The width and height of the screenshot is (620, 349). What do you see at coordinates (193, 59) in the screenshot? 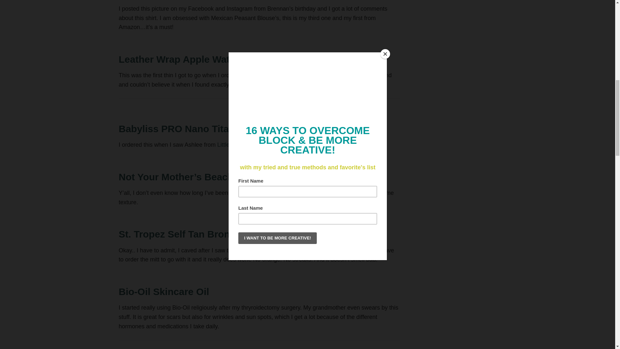
I see `Leather Wrap Apple Watch Band` at bounding box center [193, 59].